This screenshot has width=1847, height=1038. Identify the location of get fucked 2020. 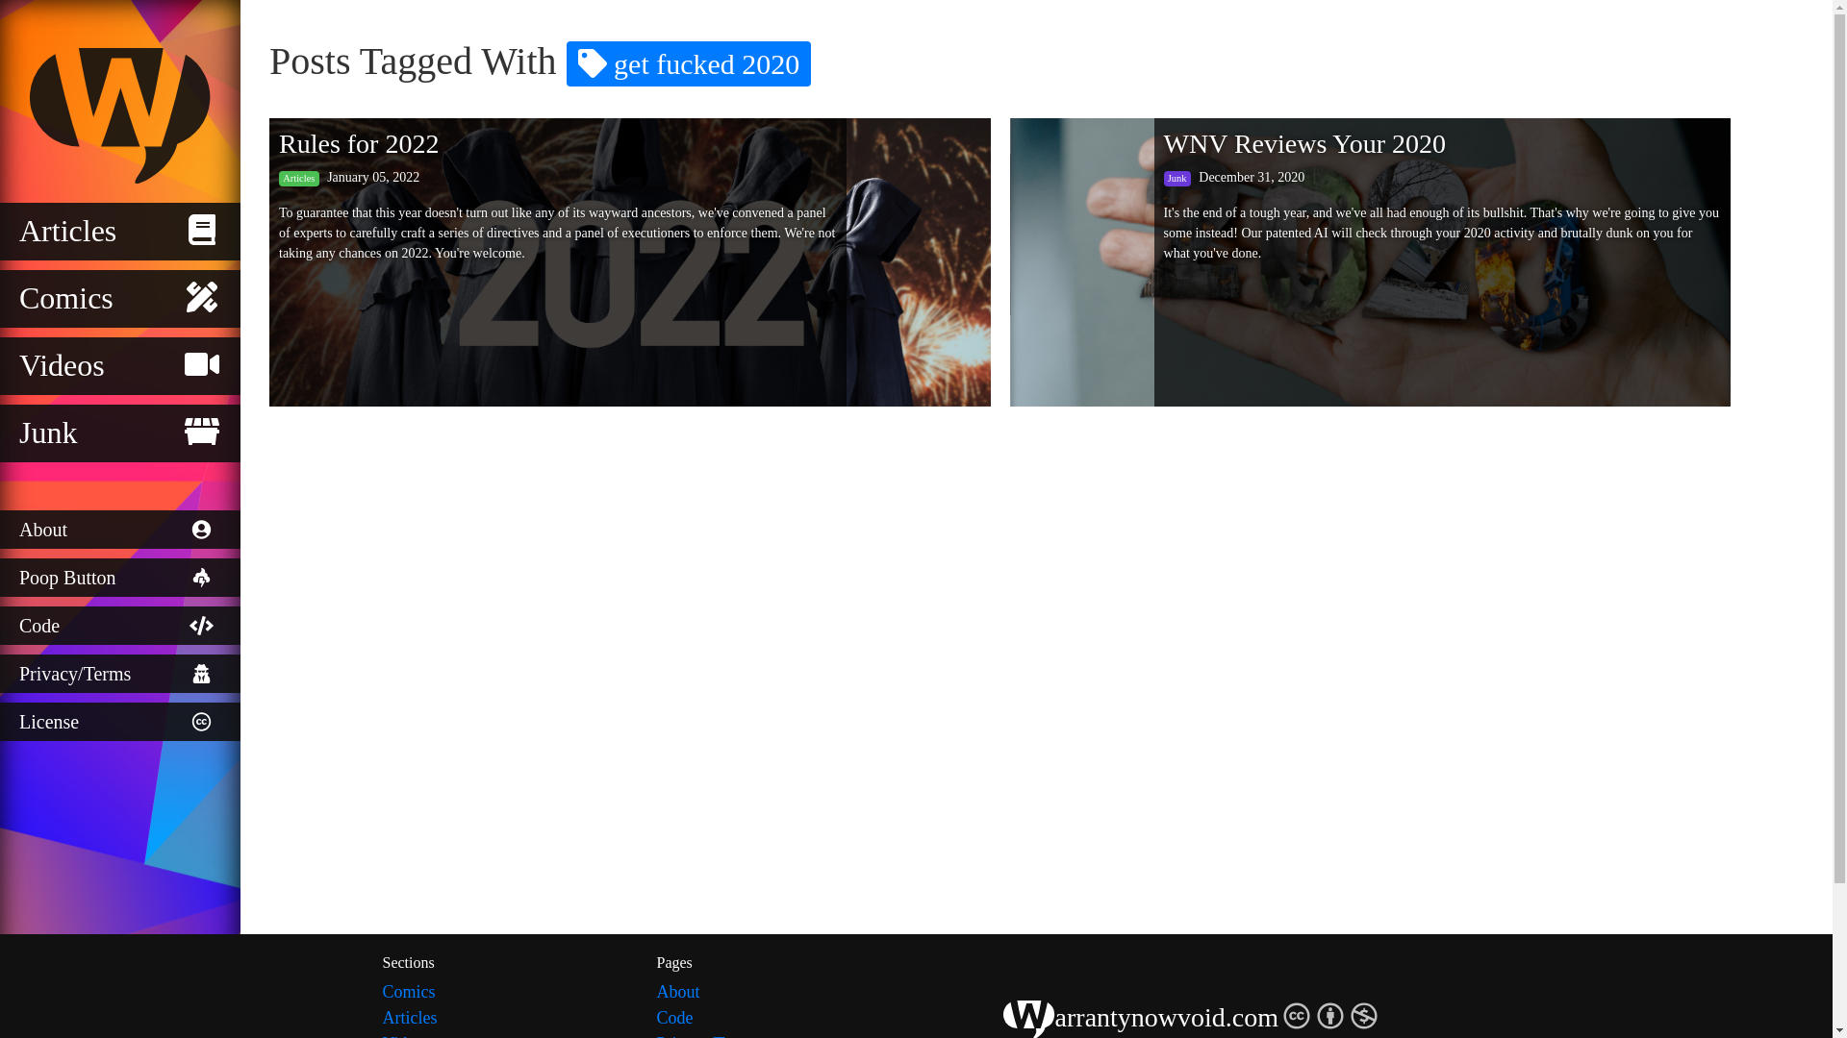
(689, 63).